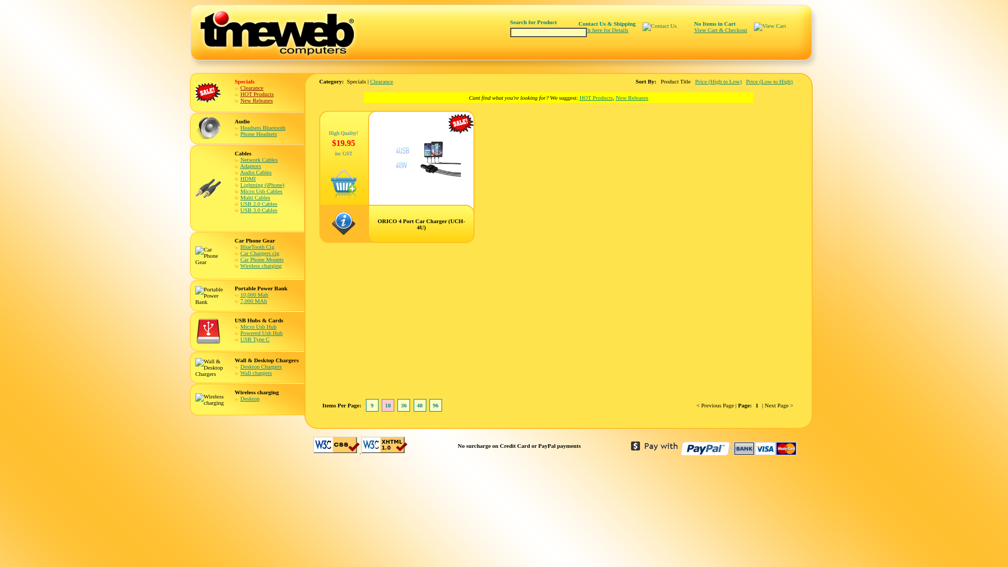 This screenshot has height=567, width=1008. Describe the element at coordinates (208, 129) in the screenshot. I see `Audio` at that location.